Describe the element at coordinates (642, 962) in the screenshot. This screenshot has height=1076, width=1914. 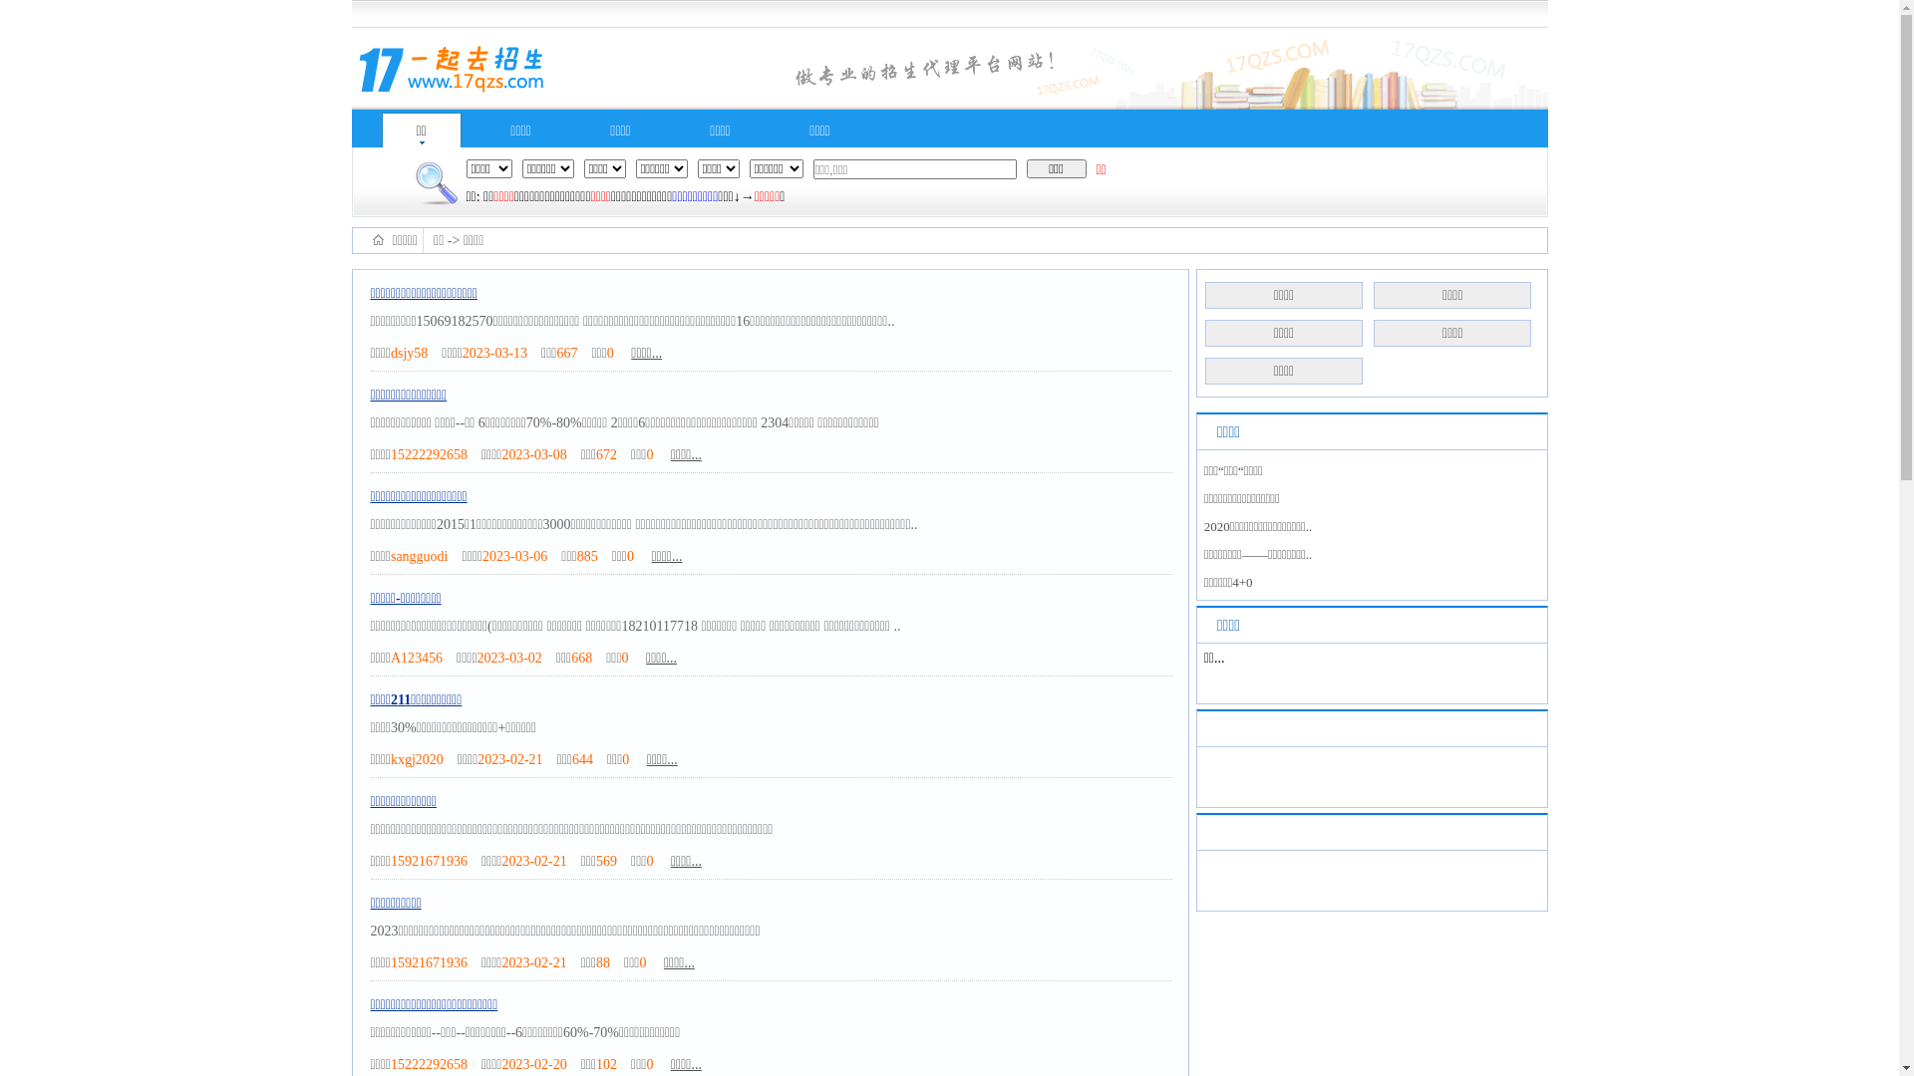
I see `0` at that location.